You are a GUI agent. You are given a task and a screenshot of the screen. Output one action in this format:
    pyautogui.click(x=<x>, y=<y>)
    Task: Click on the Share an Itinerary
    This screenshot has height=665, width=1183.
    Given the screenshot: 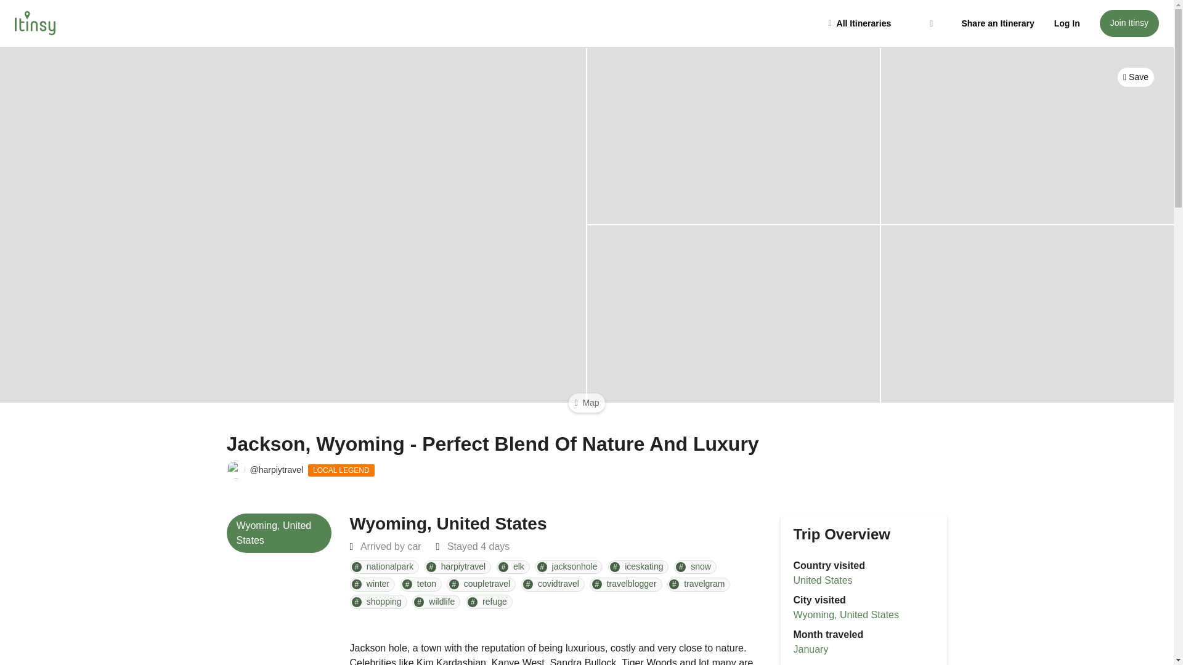 What is the action you would take?
    pyautogui.click(x=997, y=23)
    